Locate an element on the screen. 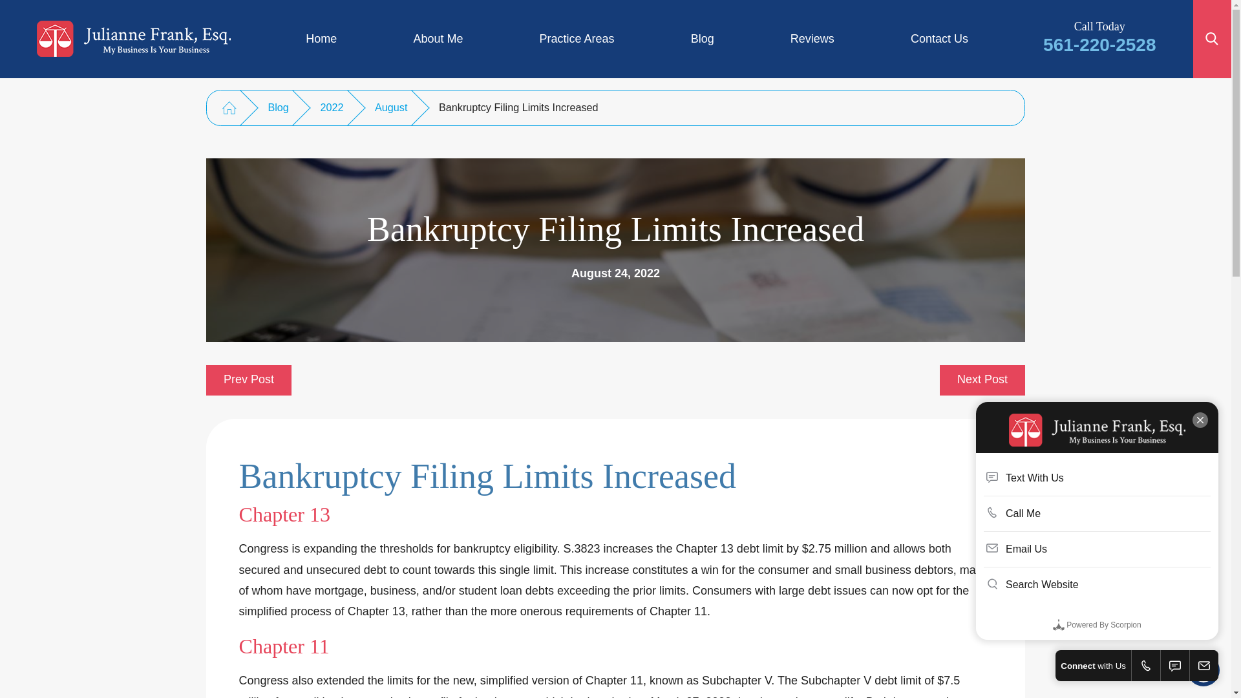  Search Icon is located at coordinates (1211, 39).